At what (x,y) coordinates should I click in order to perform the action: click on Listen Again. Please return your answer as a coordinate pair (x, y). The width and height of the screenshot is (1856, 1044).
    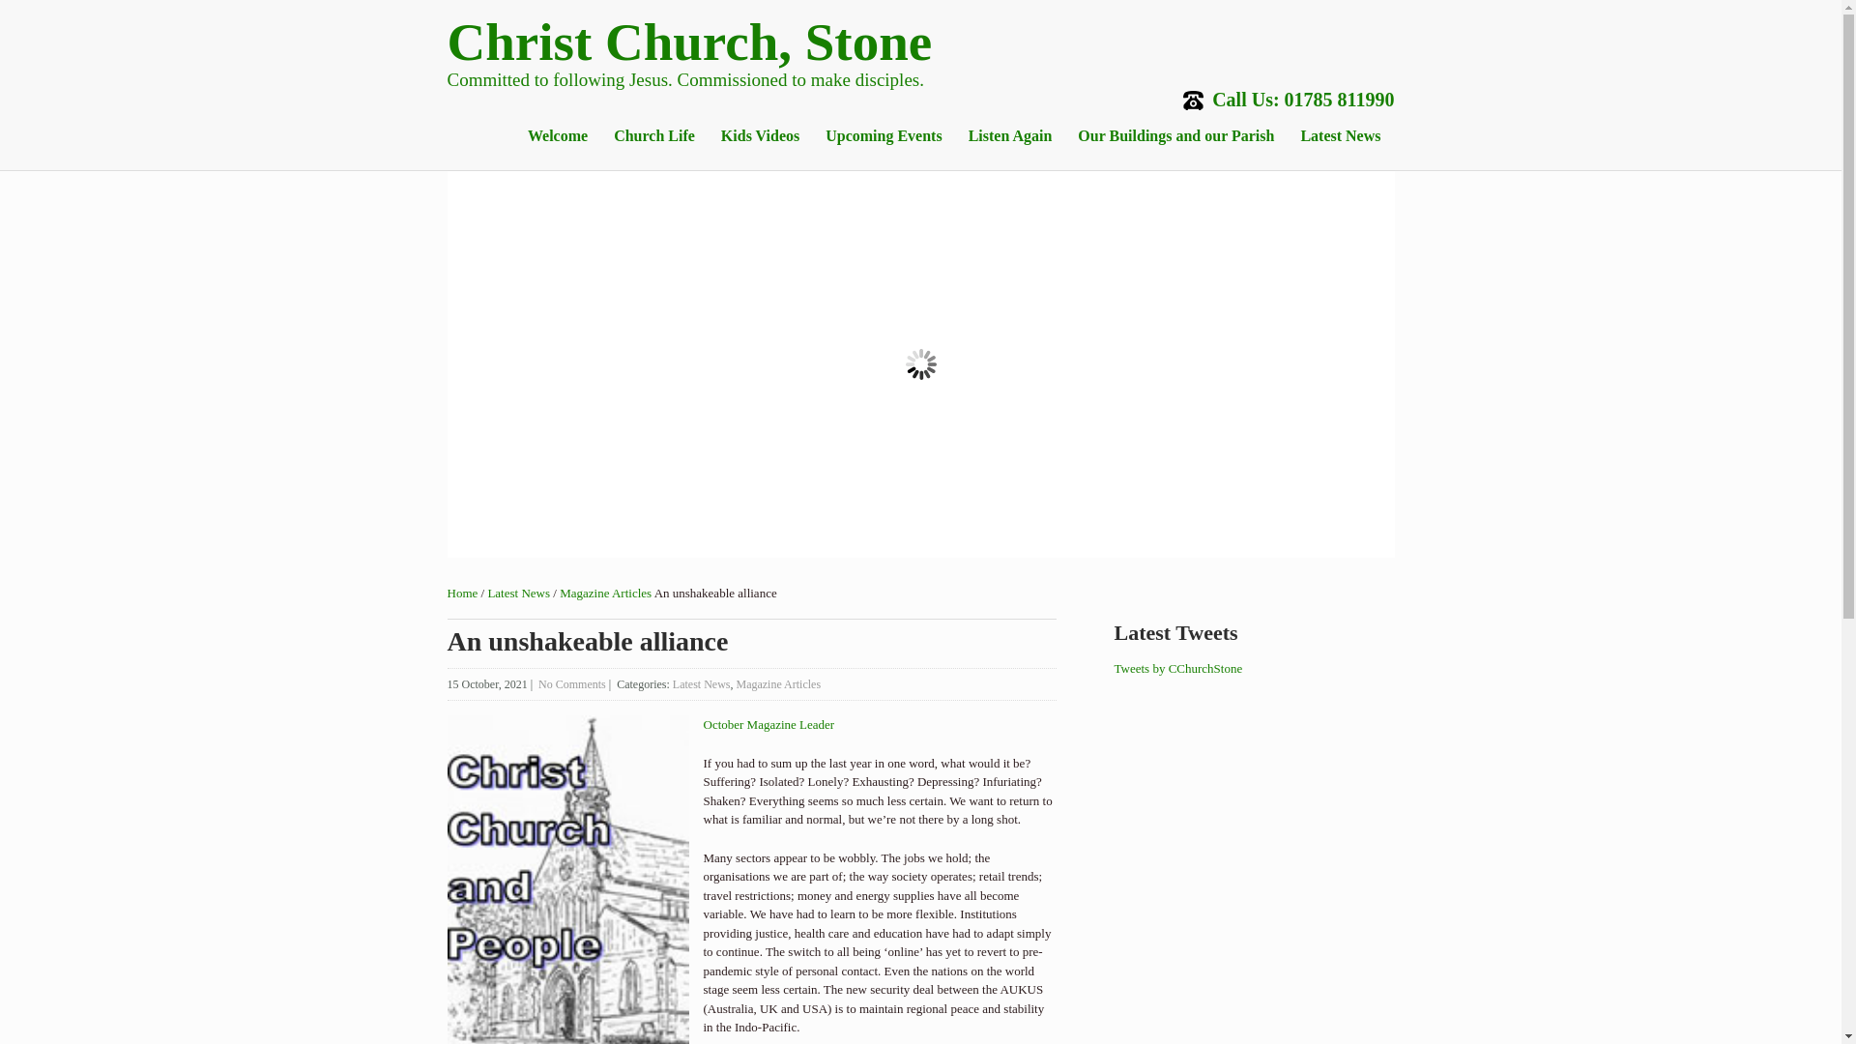
    Looking at the image, I should click on (1010, 135).